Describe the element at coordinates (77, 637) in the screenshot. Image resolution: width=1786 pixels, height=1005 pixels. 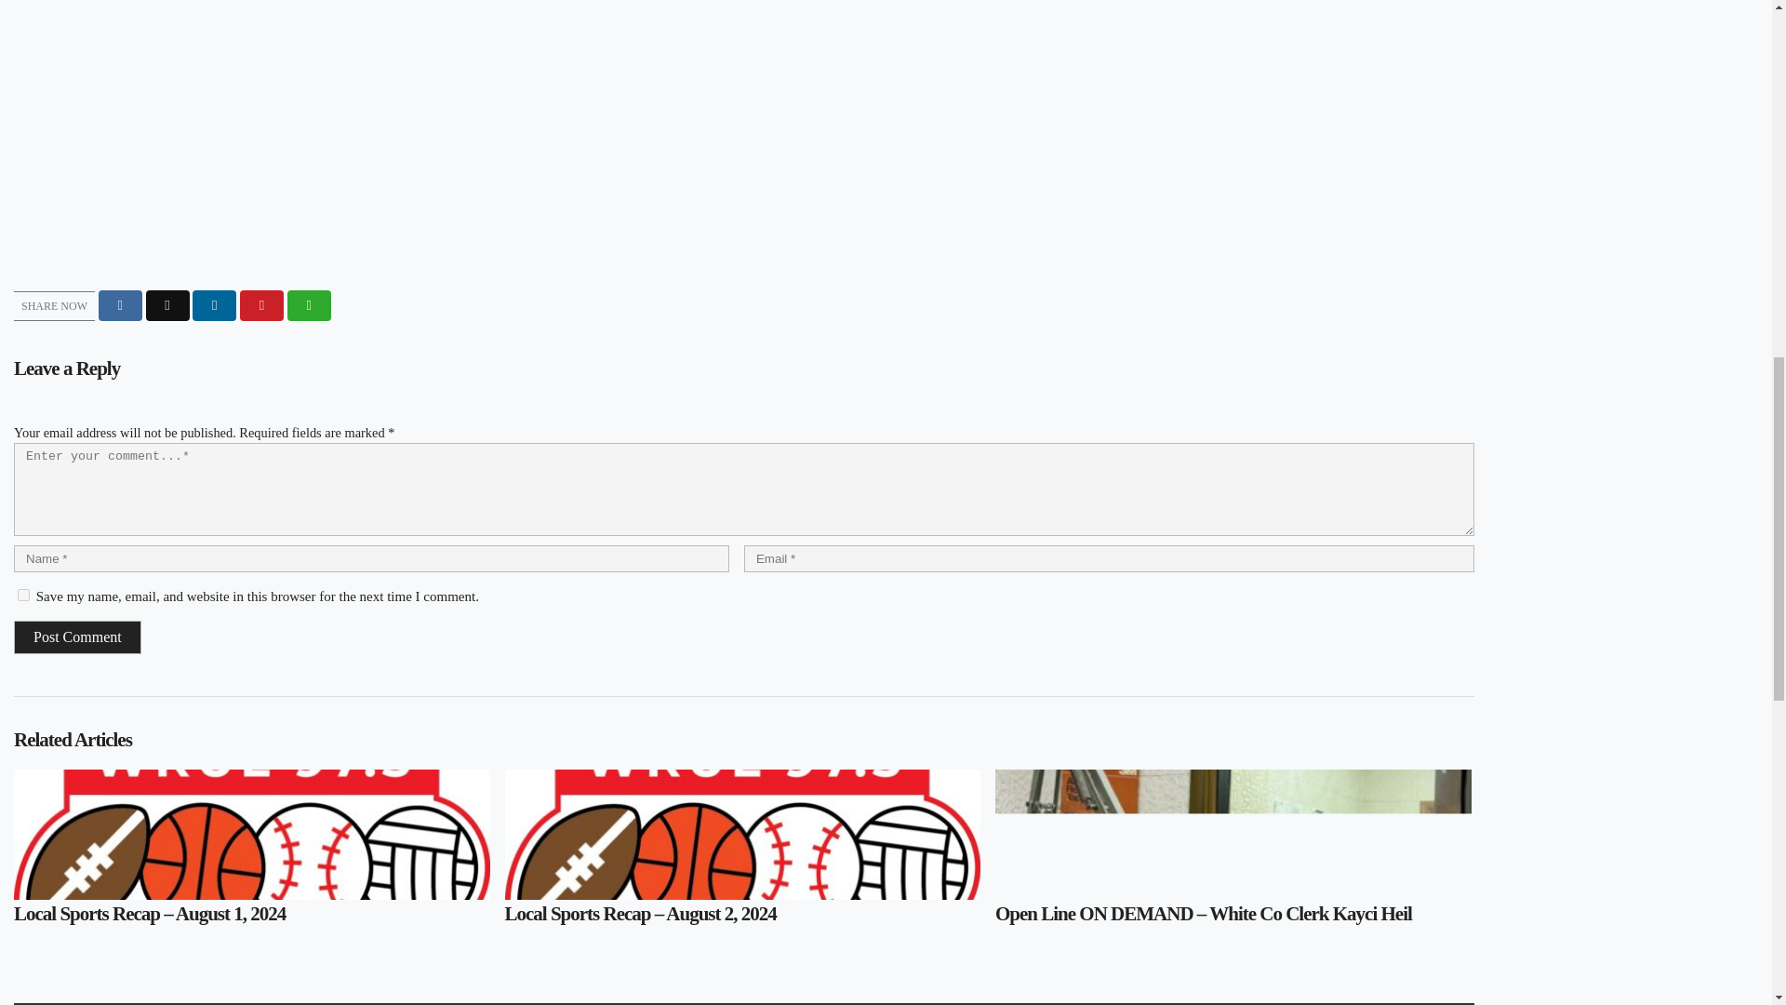
I see `Post Comment` at that location.